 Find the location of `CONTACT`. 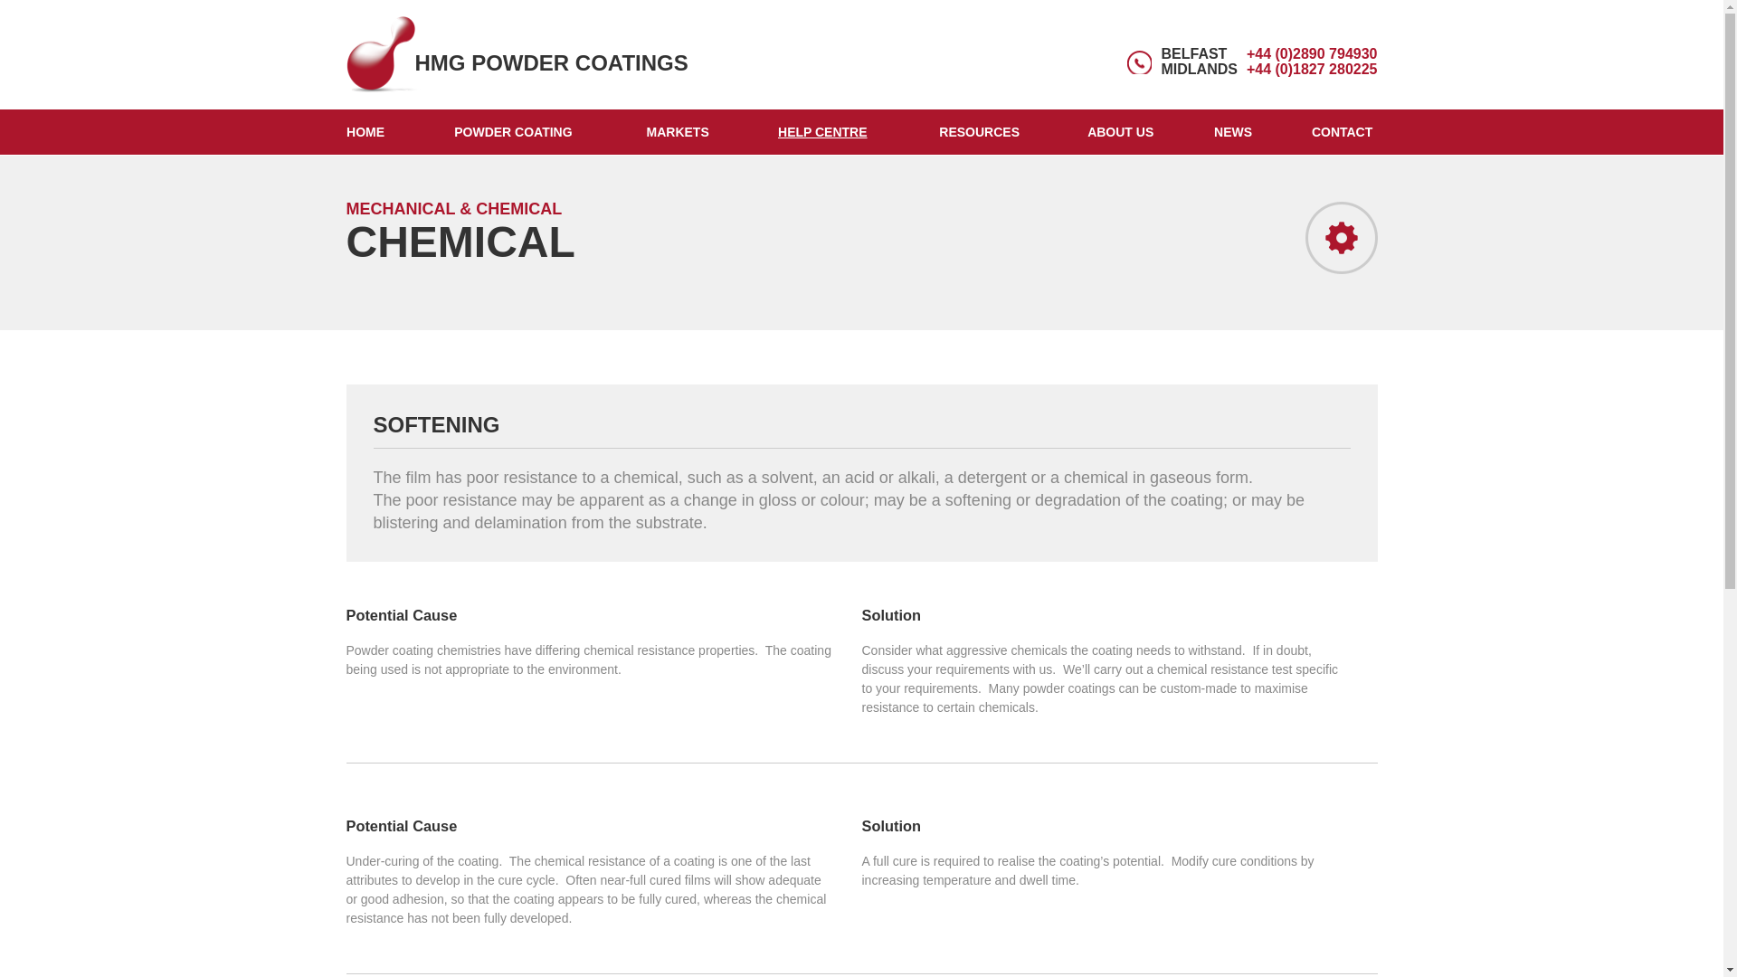

CONTACT is located at coordinates (1343, 131).